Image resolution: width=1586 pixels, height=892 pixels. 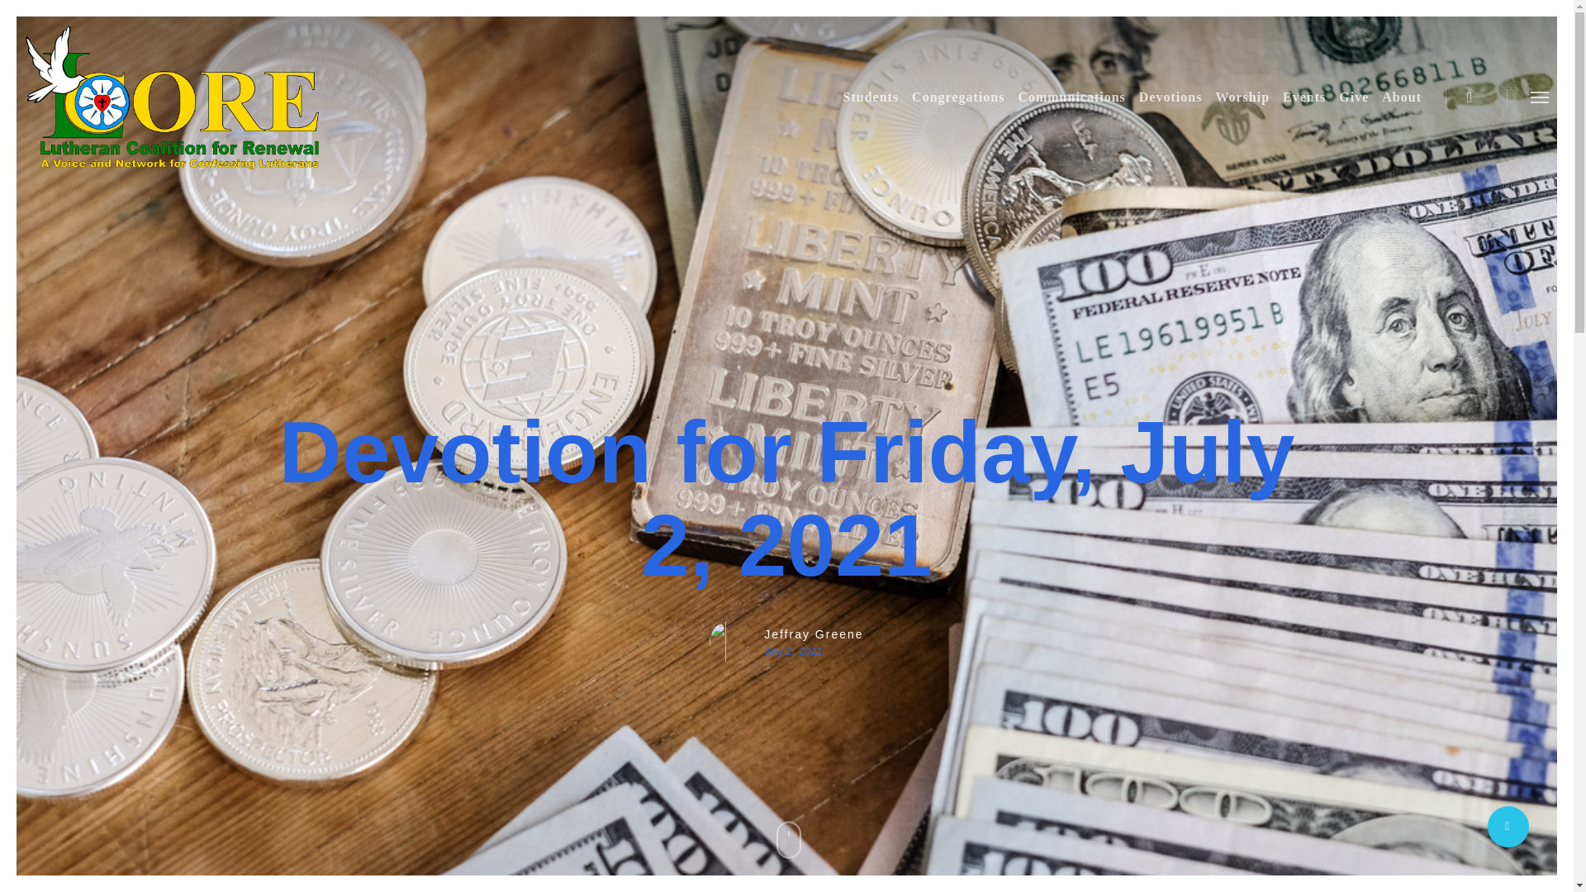 What do you see at coordinates (958, 97) in the screenshot?
I see `Congregations` at bounding box center [958, 97].